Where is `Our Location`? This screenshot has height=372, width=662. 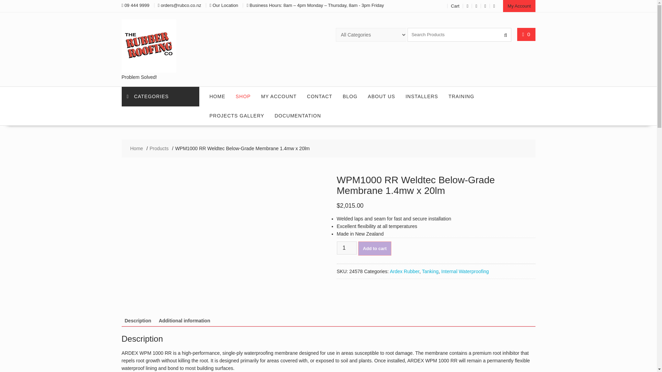
Our Location is located at coordinates (225, 5).